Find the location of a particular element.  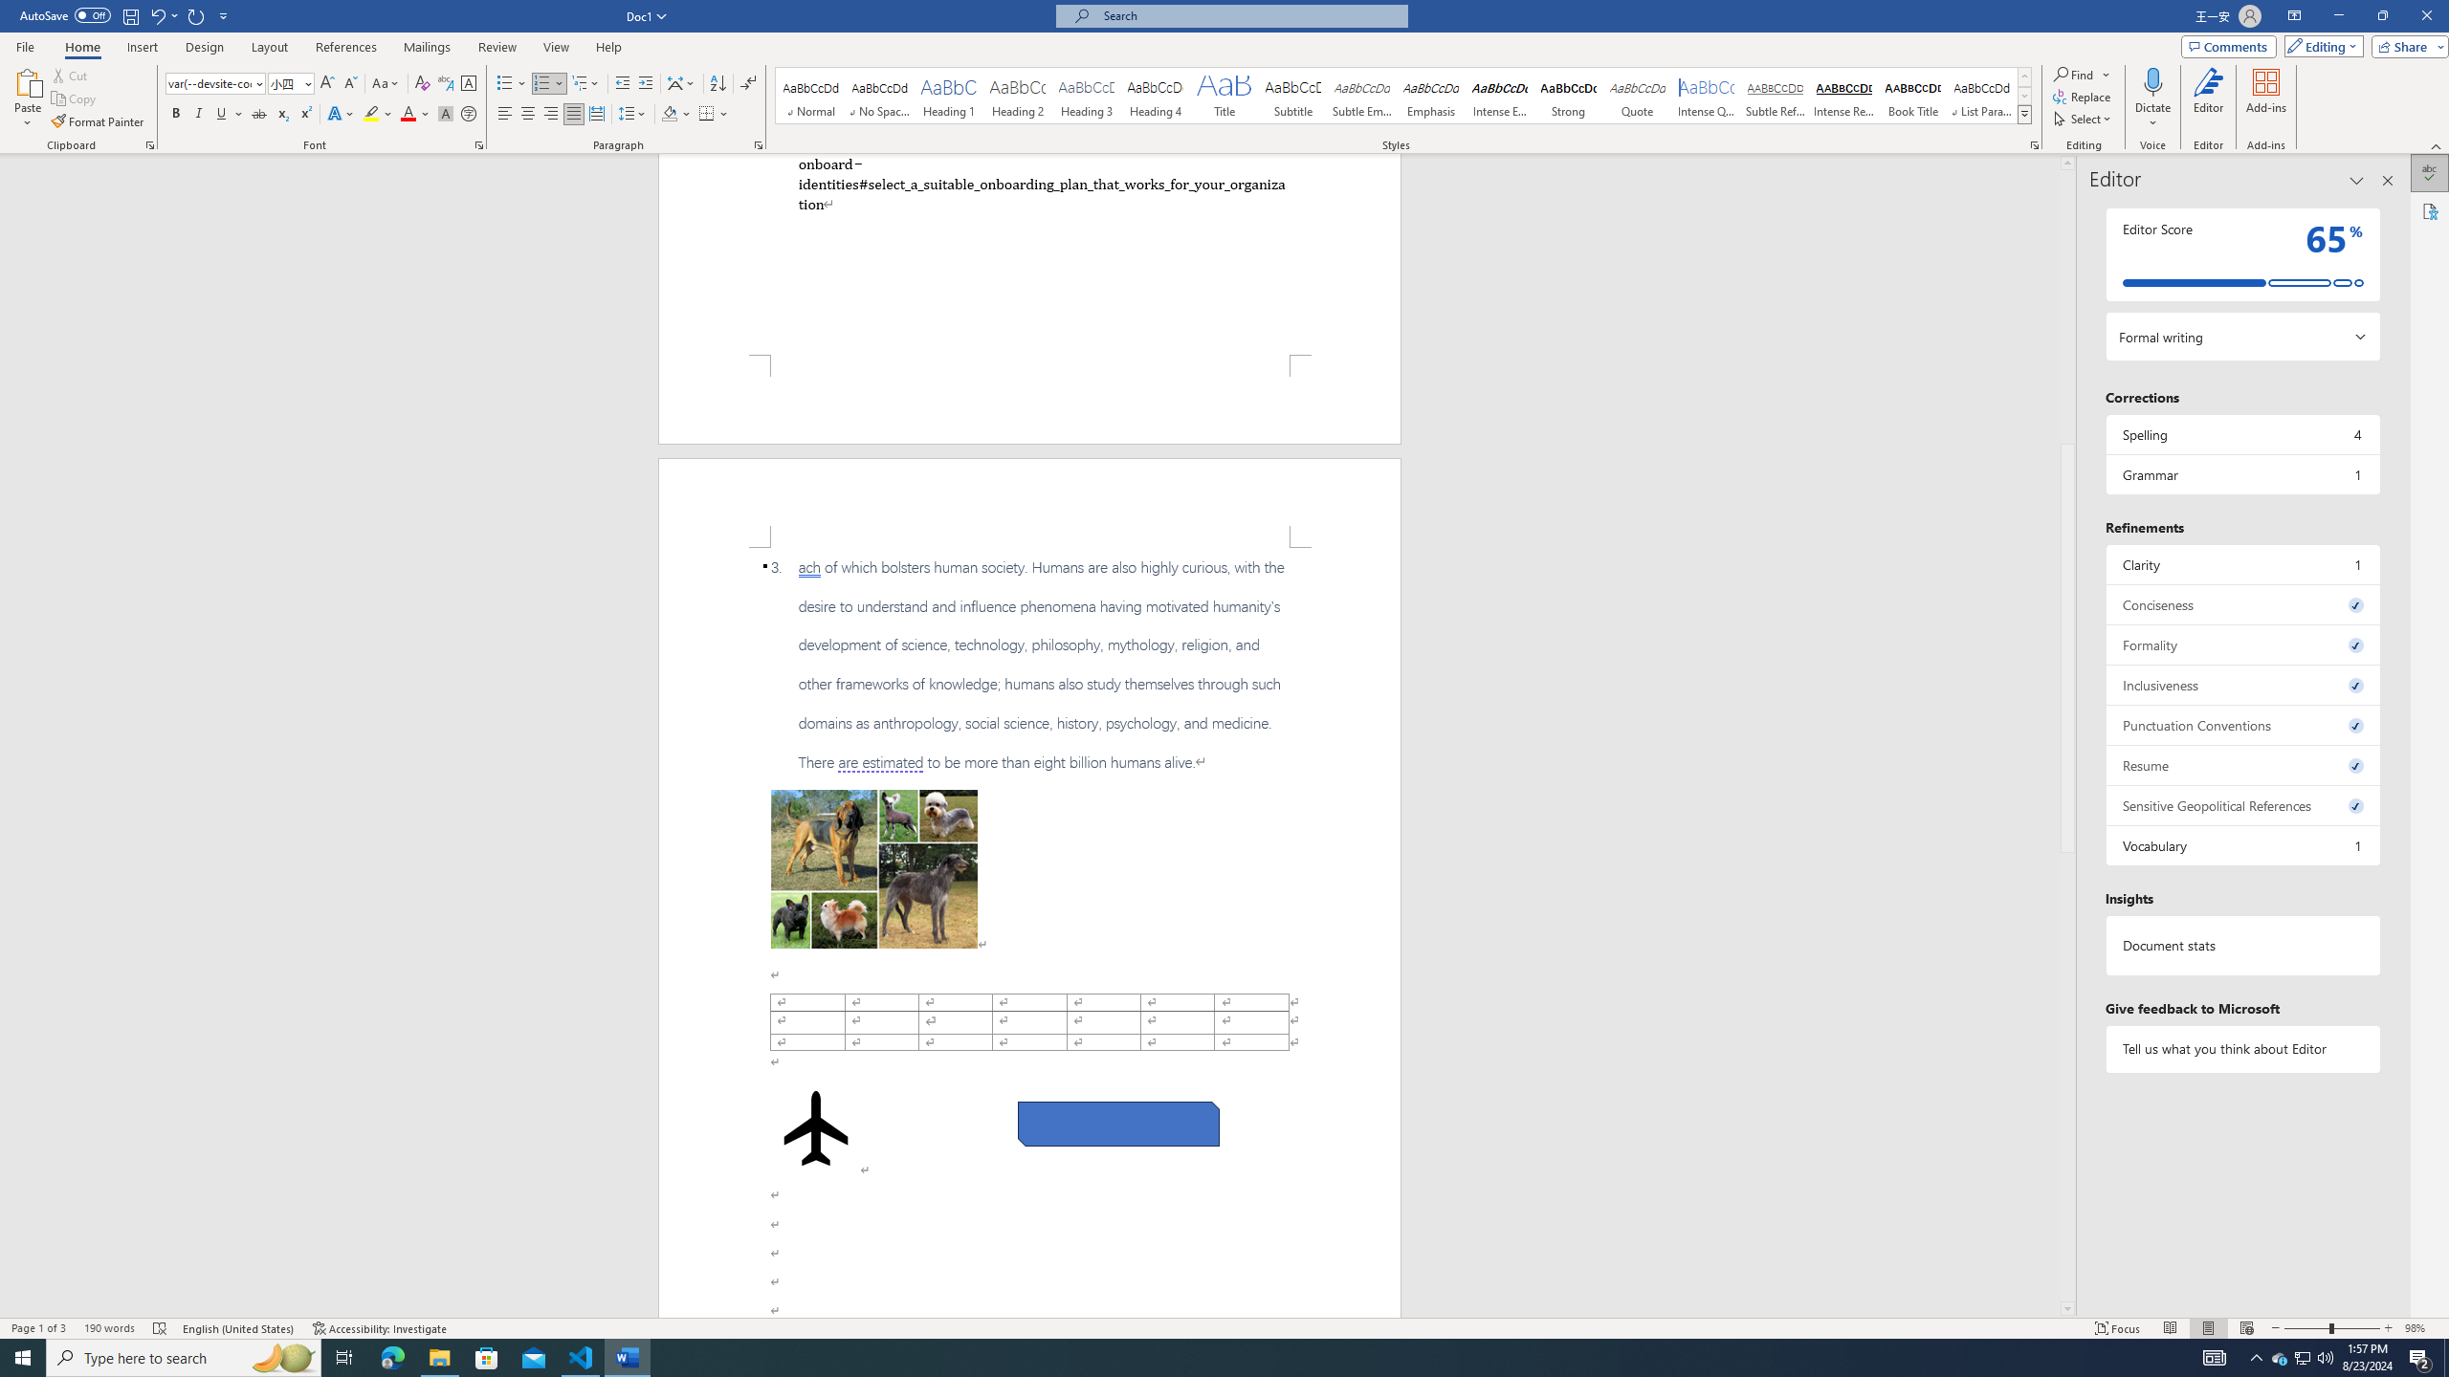

Row Down is located at coordinates (2024, 96).